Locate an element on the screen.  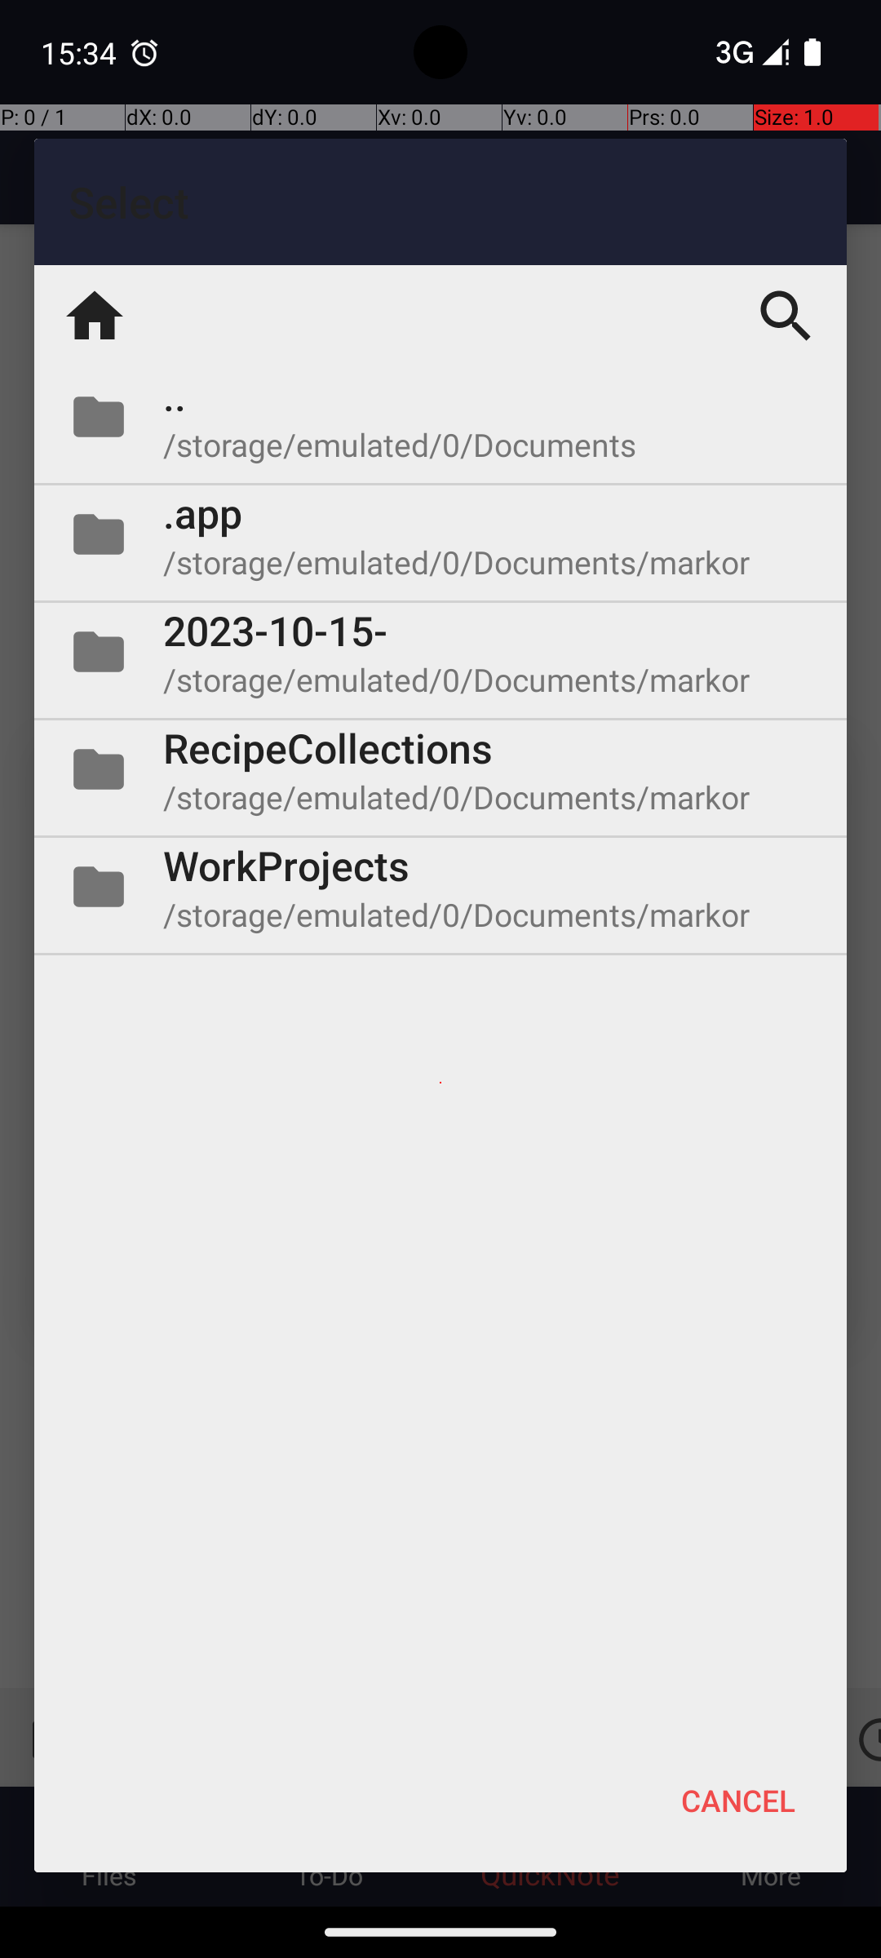
Folder .app  is located at coordinates (440, 534).